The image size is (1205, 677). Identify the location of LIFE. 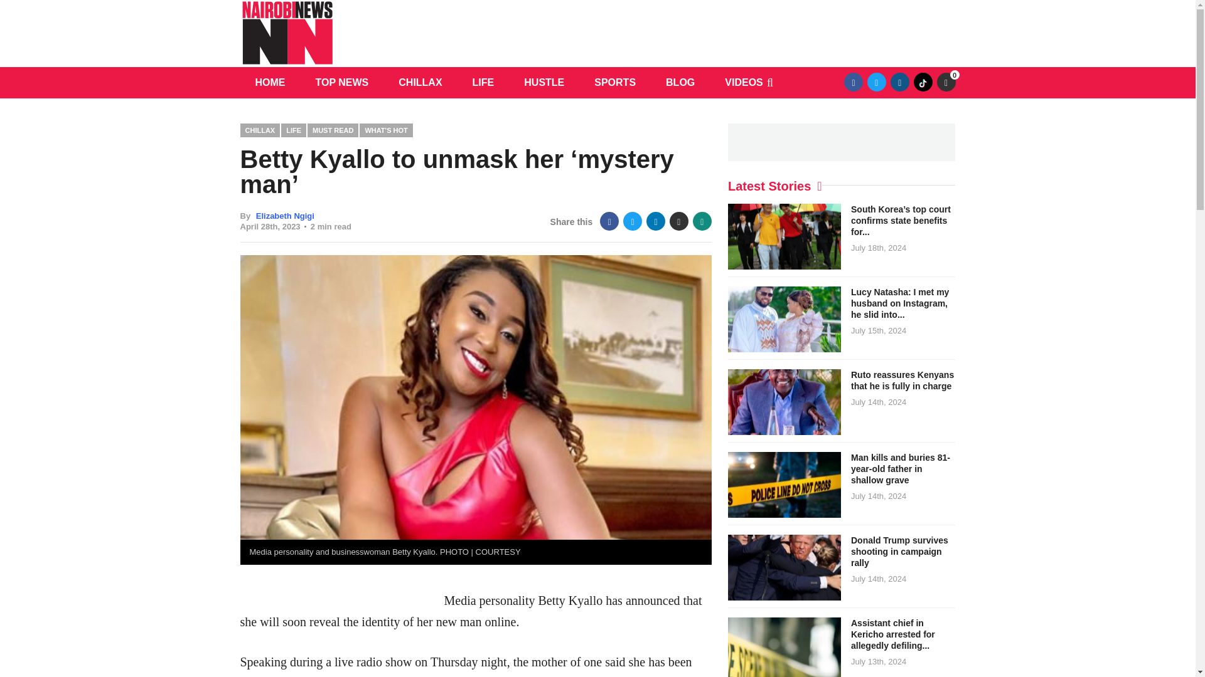
(483, 82).